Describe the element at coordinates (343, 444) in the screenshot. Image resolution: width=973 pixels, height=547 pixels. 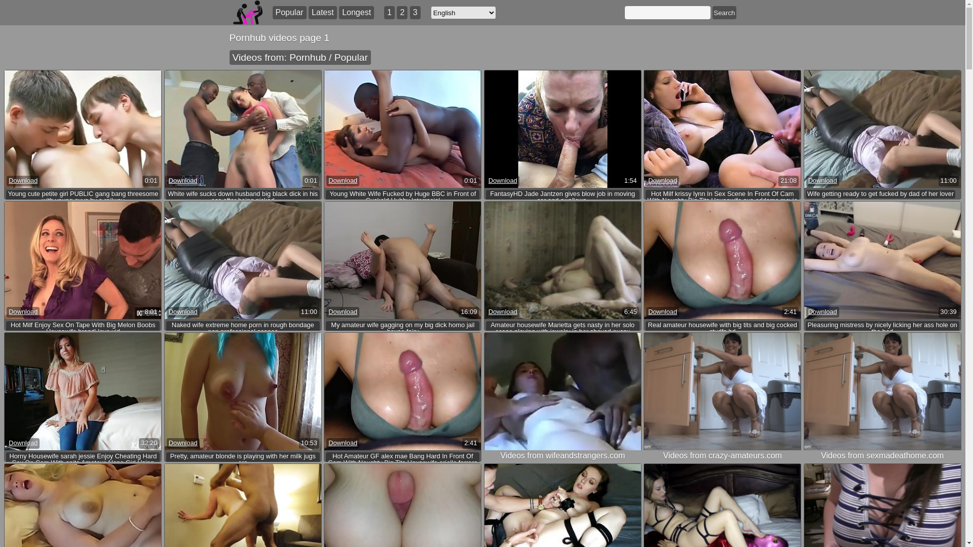
I see `Download` at that location.